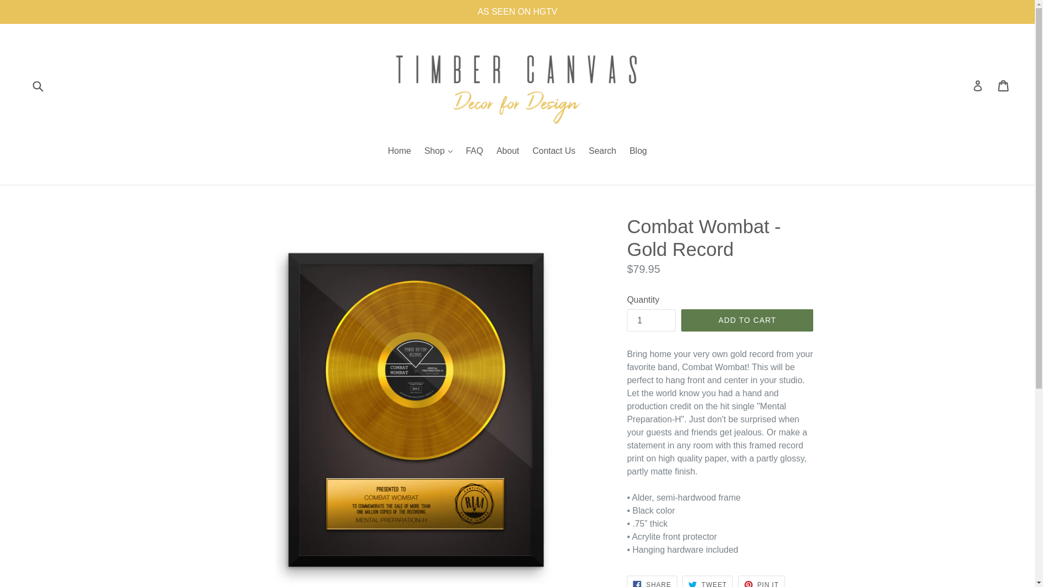  What do you see at coordinates (652, 582) in the screenshot?
I see `Search` at bounding box center [652, 582].